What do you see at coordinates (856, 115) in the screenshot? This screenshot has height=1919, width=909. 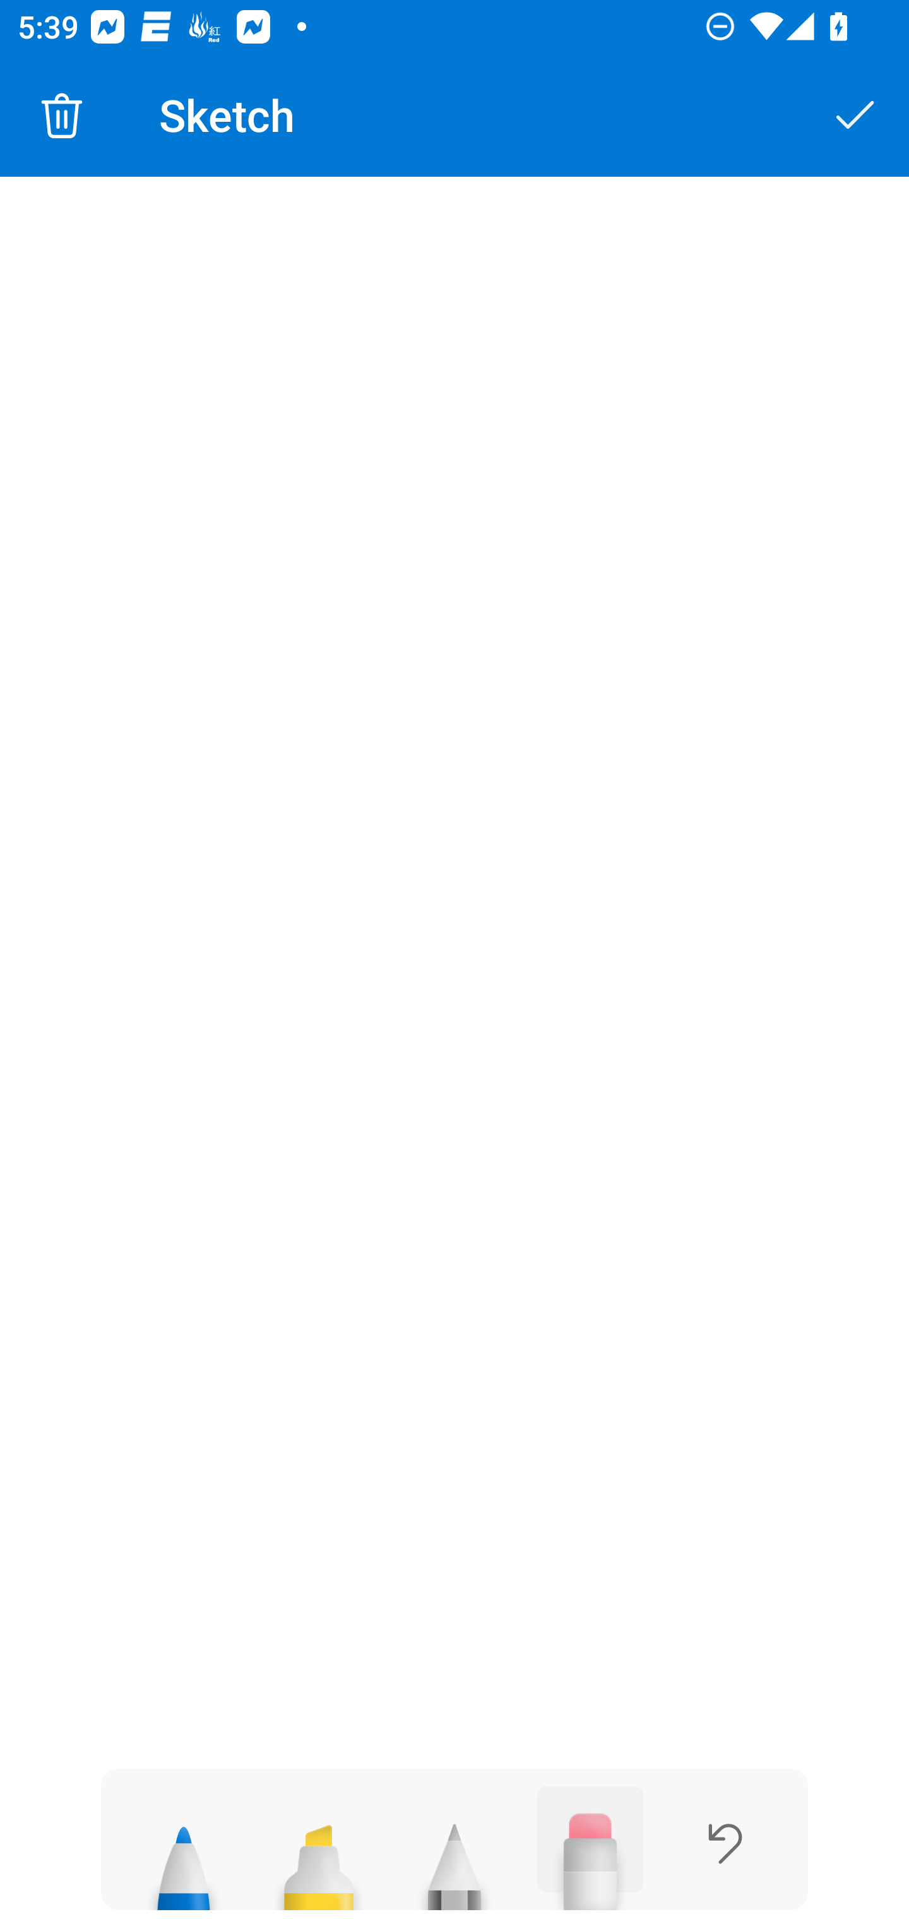 I see `Save` at bounding box center [856, 115].